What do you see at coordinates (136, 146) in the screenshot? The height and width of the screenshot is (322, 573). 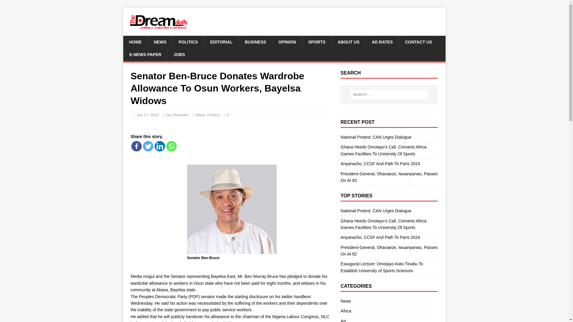 I see `Facebook` at bounding box center [136, 146].